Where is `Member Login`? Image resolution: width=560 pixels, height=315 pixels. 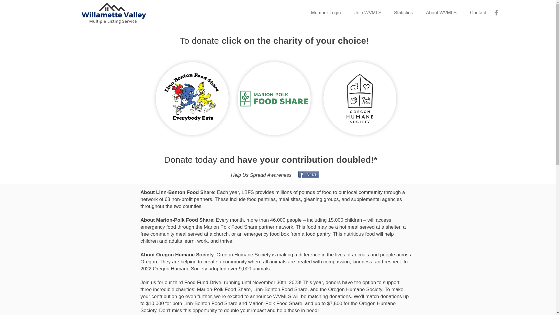
Member Login is located at coordinates (326, 13).